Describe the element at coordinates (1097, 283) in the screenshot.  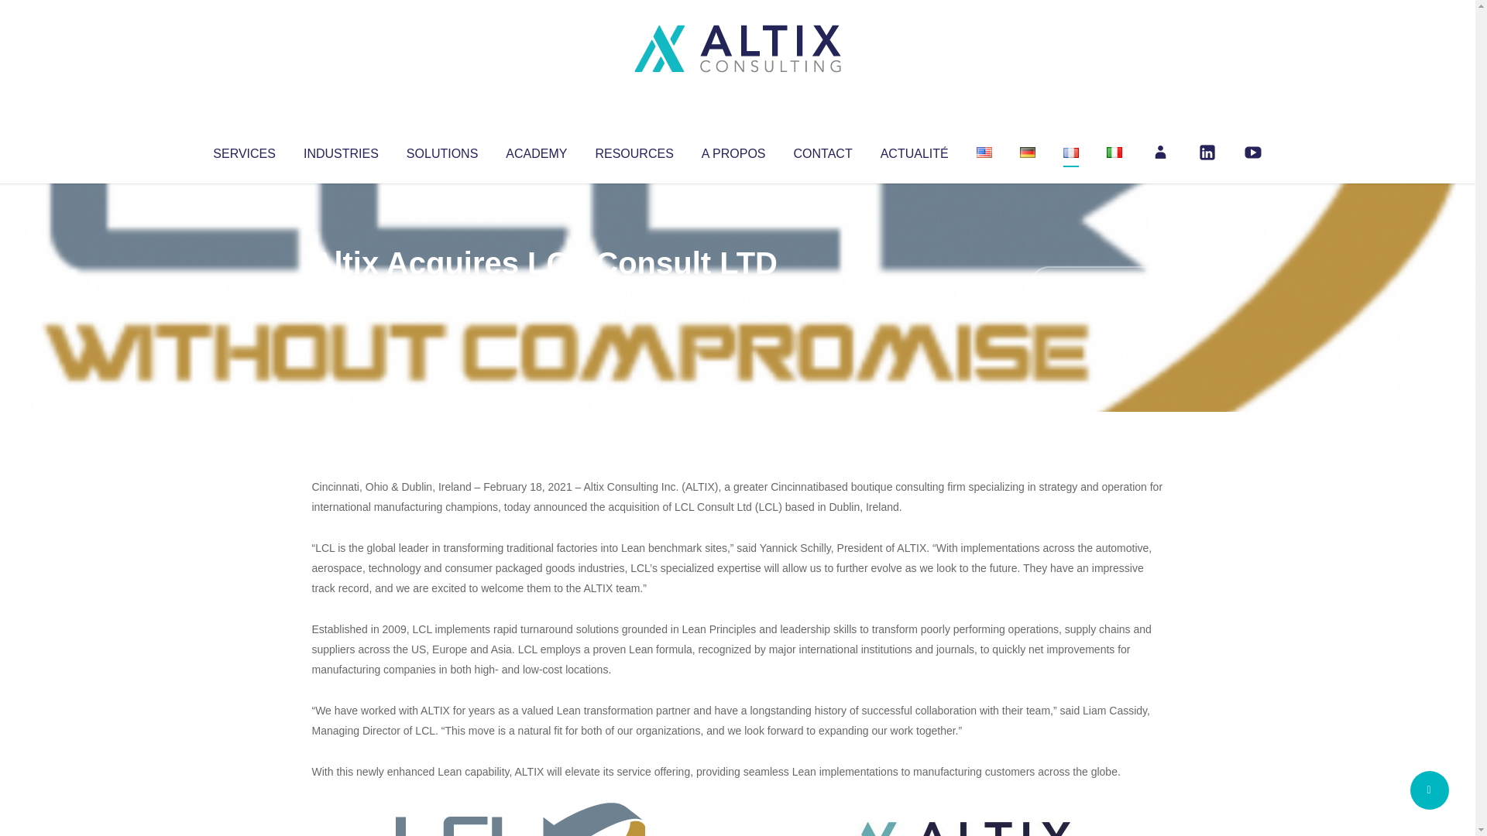
I see `No Comments` at that location.